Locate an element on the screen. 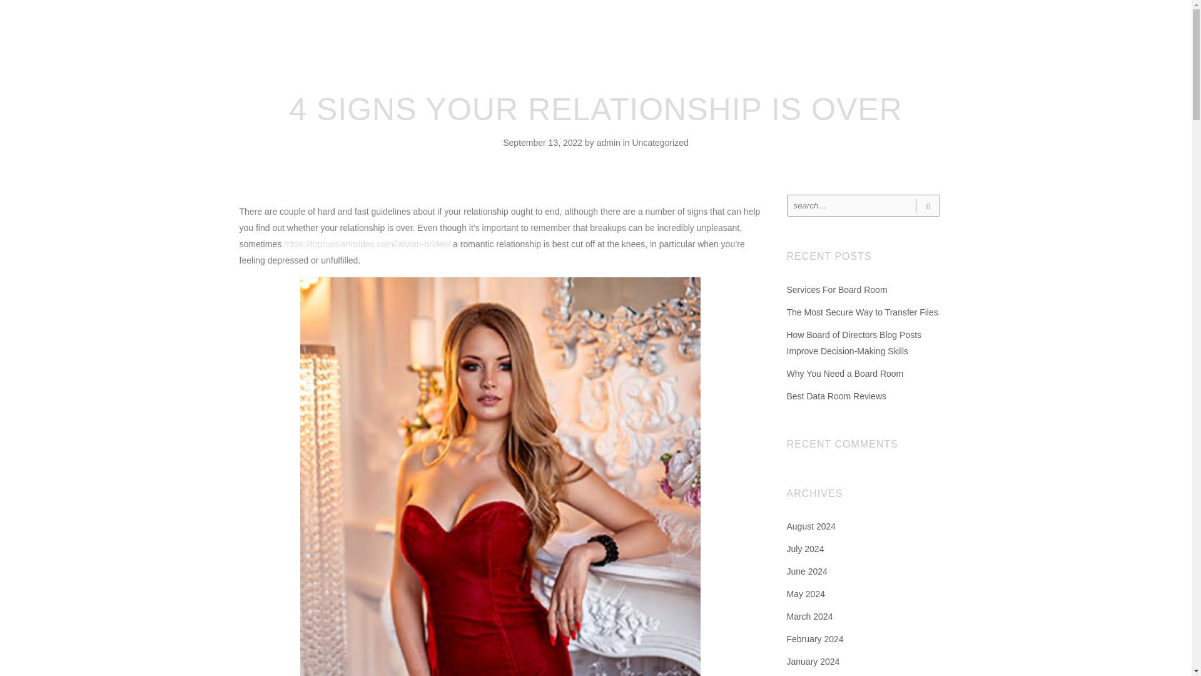 The width and height of the screenshot is (1201, 676). Services For Board Room is located at coordinates (837, 289).